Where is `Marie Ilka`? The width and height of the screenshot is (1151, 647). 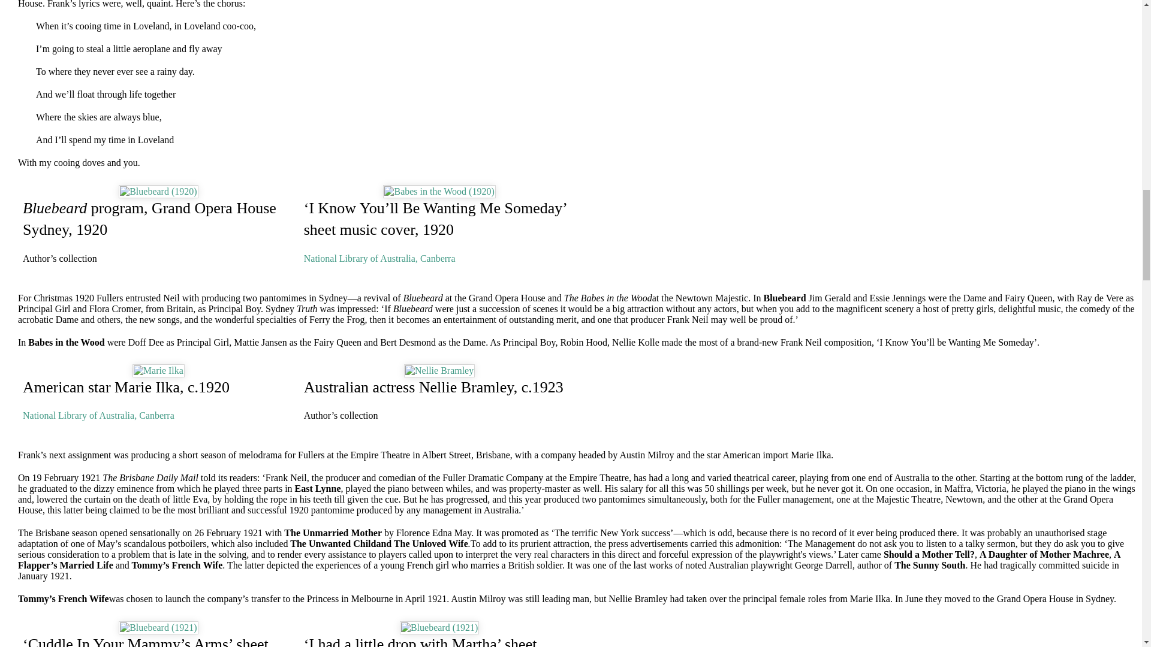 Marie Ilka is located at coordinates (158, 370).